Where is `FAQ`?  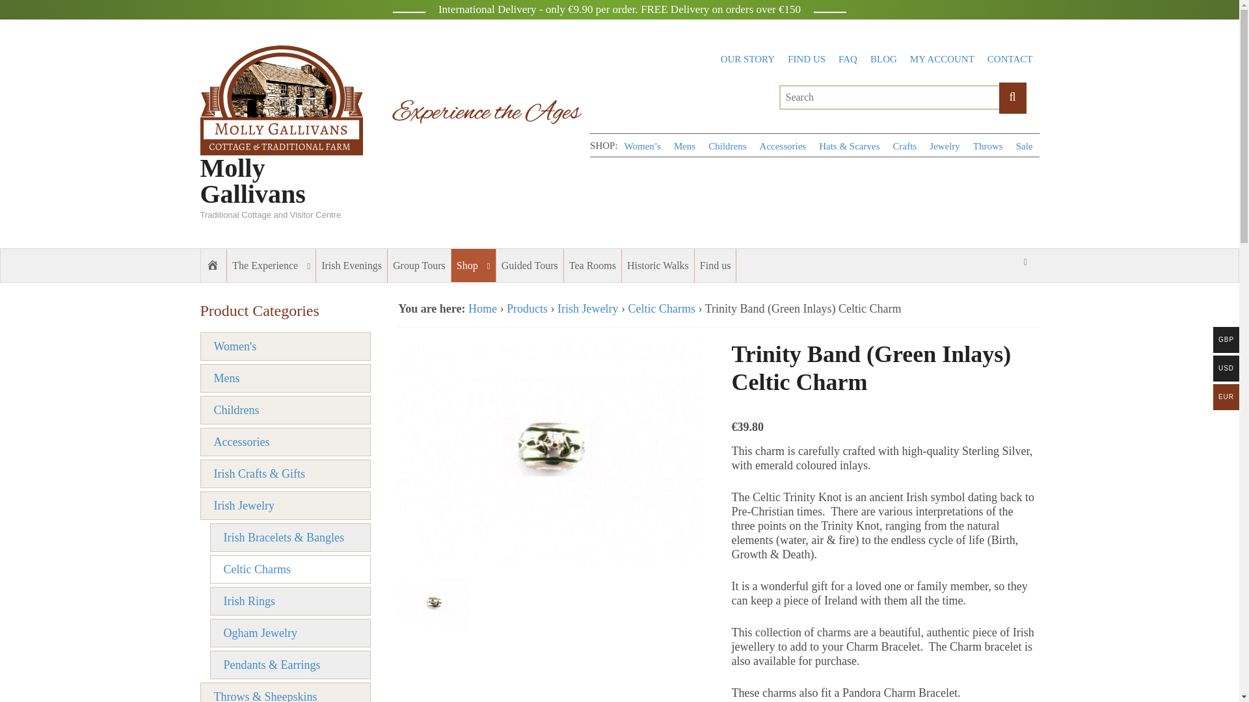 FAQ is located at coordinates (848, 59).